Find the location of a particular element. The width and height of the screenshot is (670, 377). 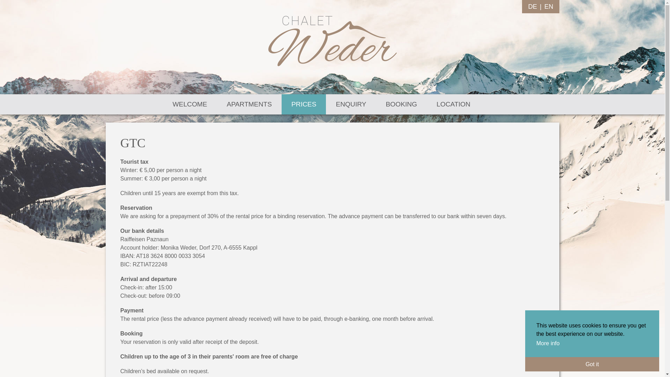

More info is located at coordinates (549, 343).